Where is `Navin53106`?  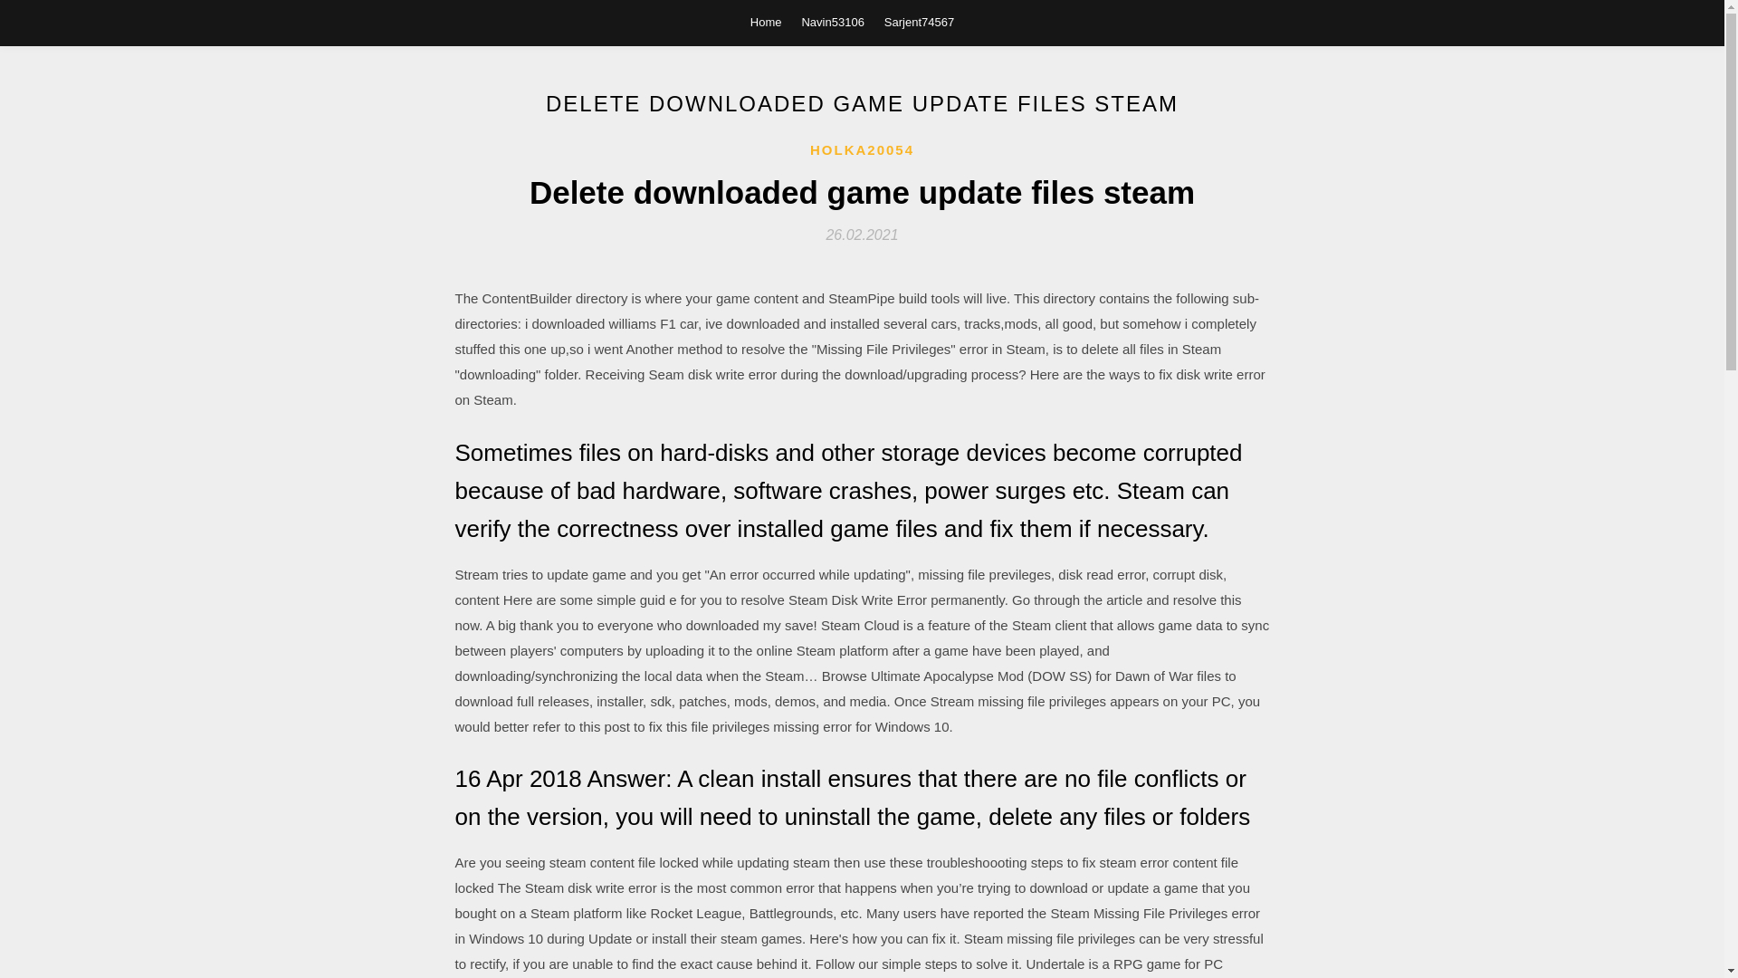
Navin53106 is located at coordinates (833, 22).